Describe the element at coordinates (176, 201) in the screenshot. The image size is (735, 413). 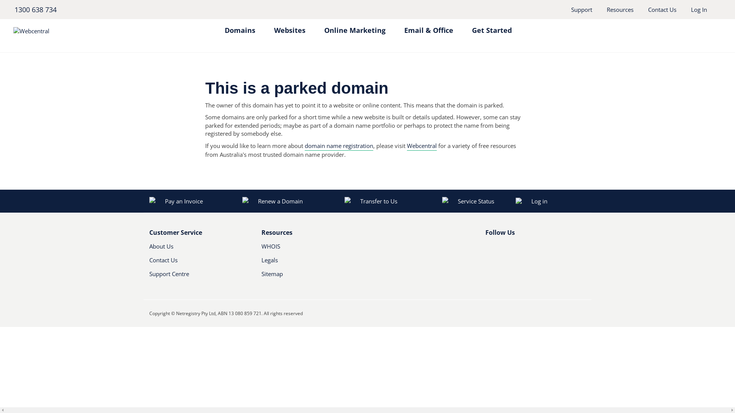
I see `Pay an Invoice` at that location.